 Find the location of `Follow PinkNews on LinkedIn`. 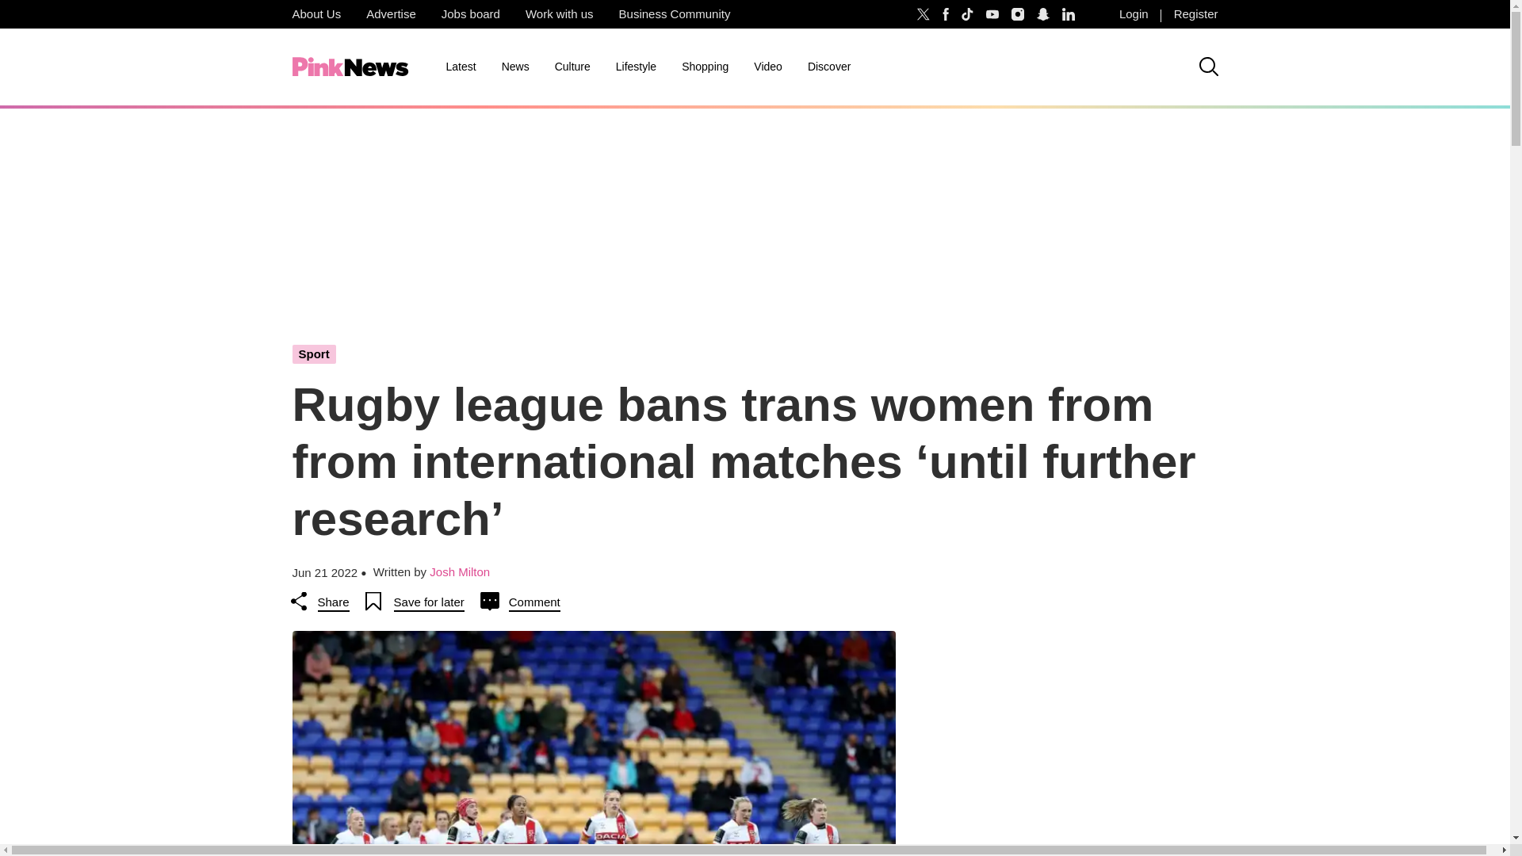

Follow PinkNews on LinkedIn is located at coordinates (1069, 14).